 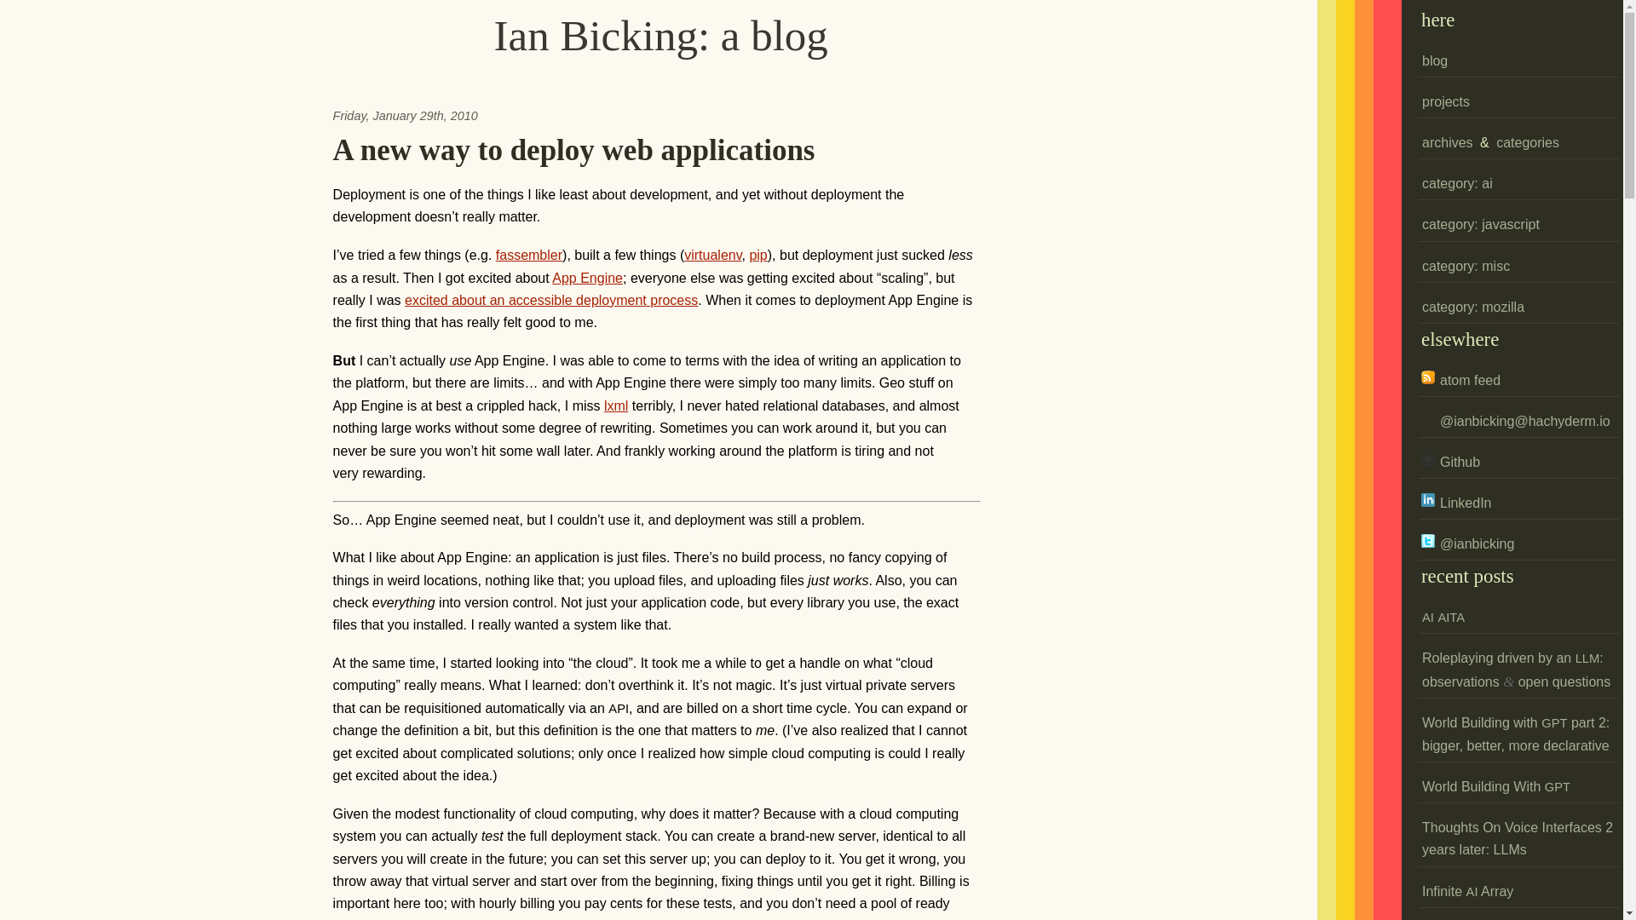 I want to click on categories, so click(x=1527, y=143).